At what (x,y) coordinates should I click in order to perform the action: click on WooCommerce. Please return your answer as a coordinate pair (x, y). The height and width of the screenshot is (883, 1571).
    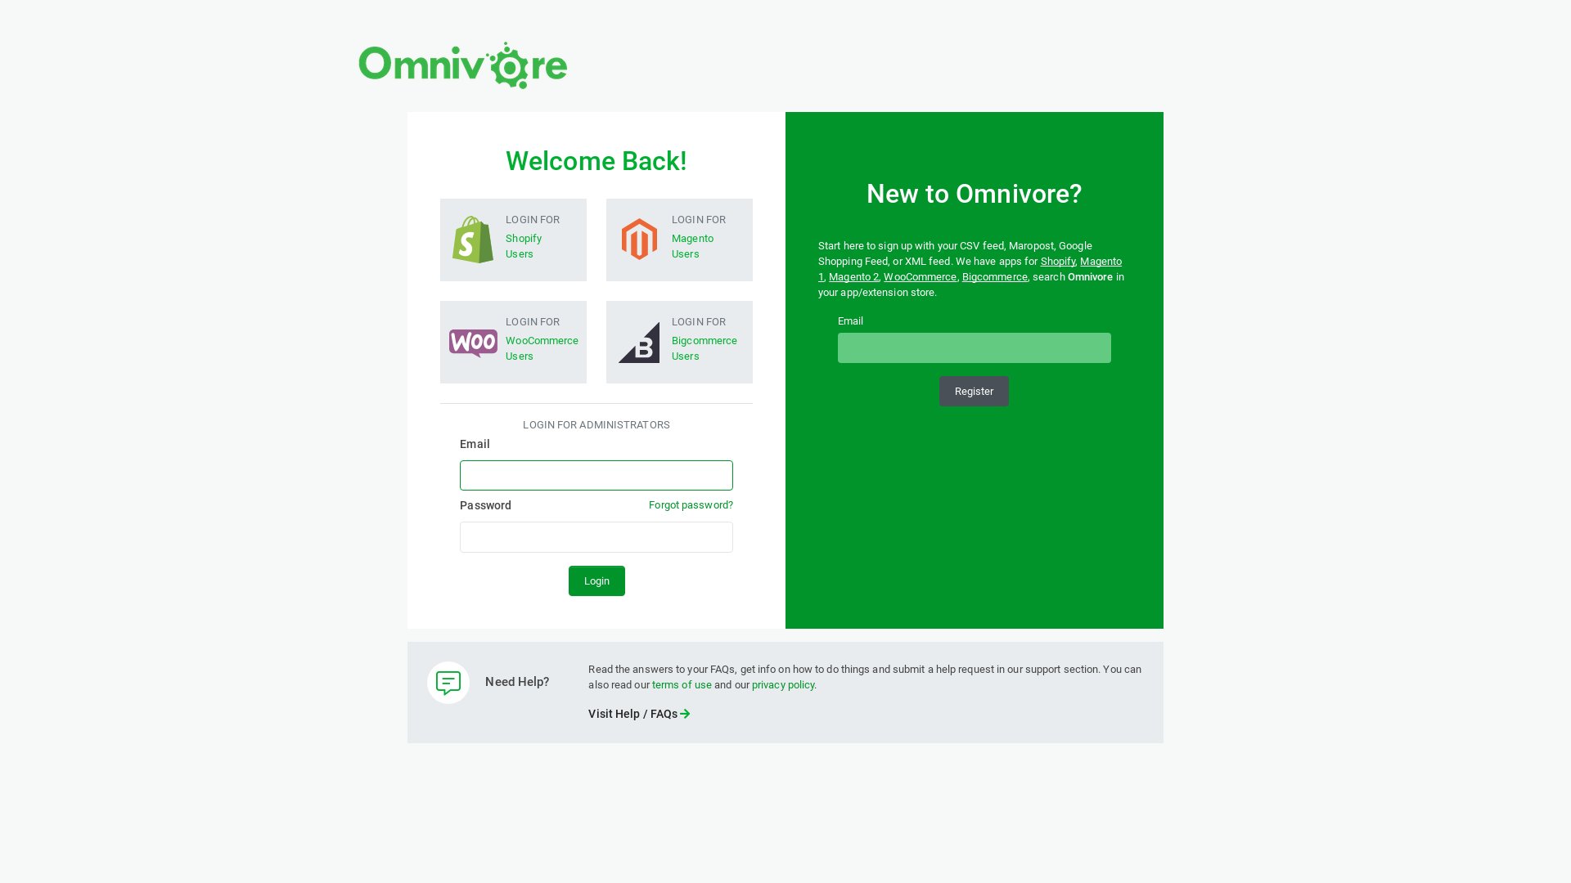
    Looking at the image, I should click on (920, 276).